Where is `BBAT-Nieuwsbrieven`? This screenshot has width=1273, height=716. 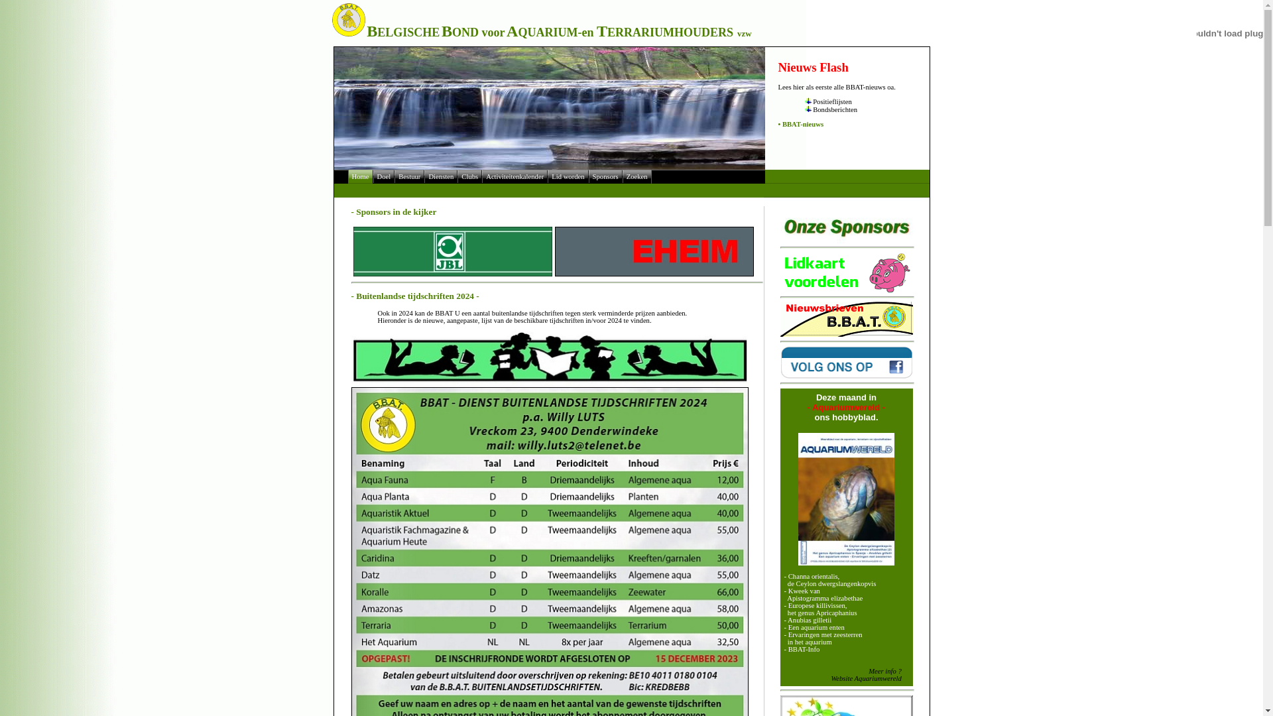
BBAT-Nieuwsbrieven is located at coordinates (846, 320).